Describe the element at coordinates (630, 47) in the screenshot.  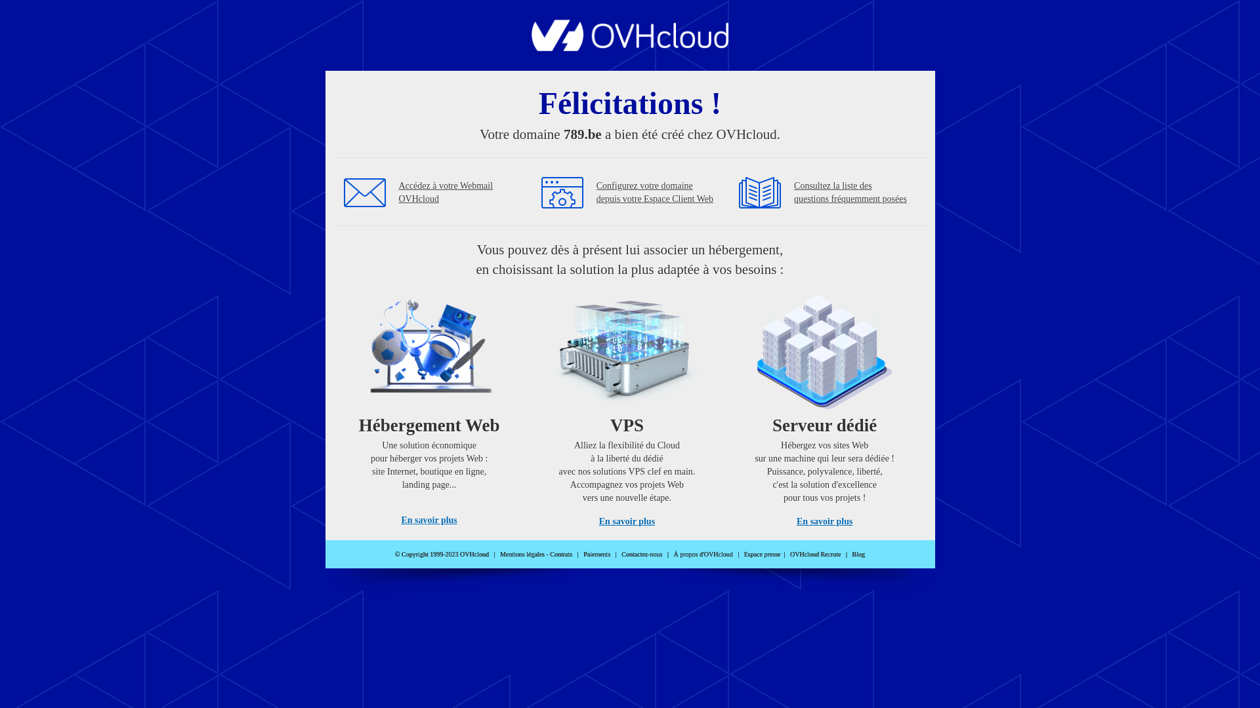
I see `OVHcloud` at that location.